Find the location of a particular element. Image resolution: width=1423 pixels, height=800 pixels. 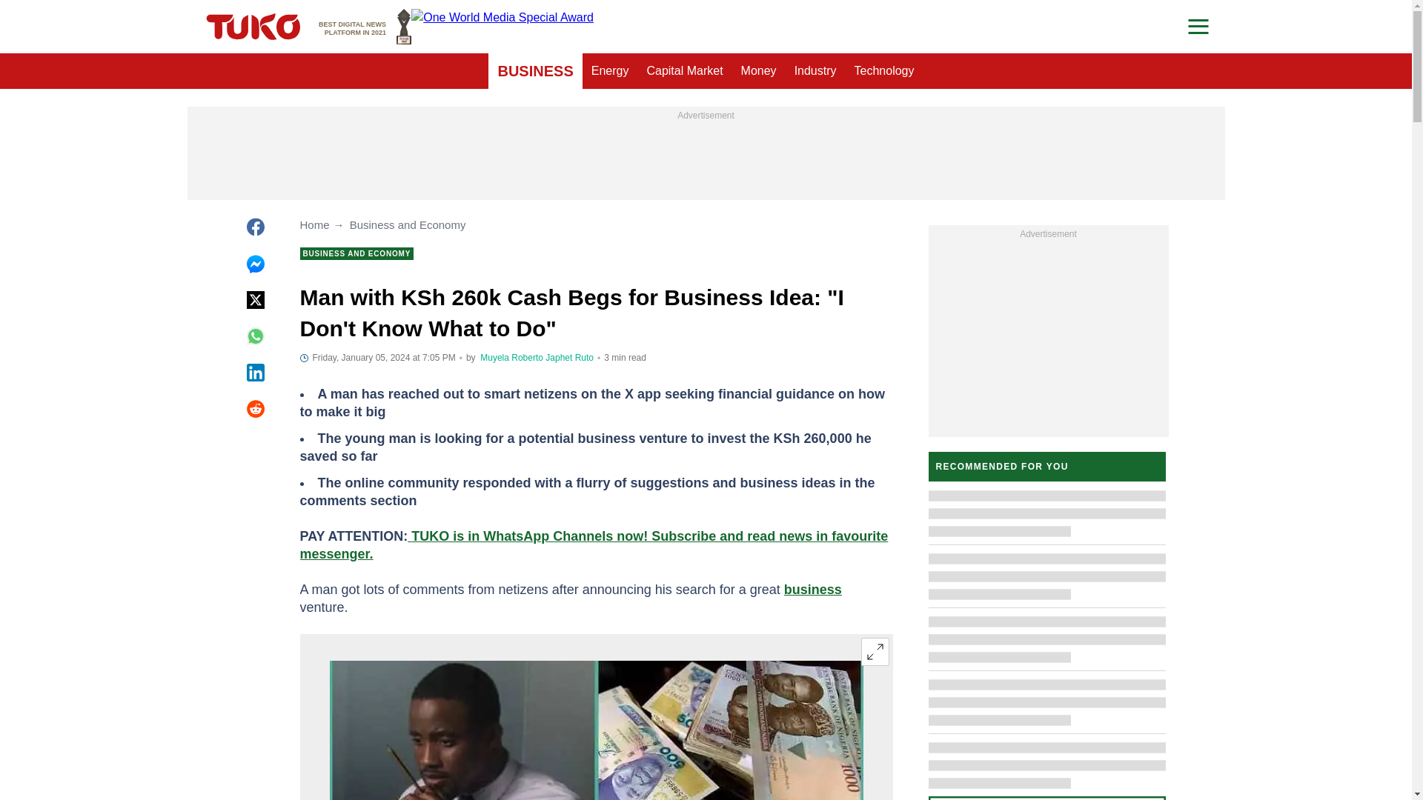

Author page is located at coordinates (569, 358).